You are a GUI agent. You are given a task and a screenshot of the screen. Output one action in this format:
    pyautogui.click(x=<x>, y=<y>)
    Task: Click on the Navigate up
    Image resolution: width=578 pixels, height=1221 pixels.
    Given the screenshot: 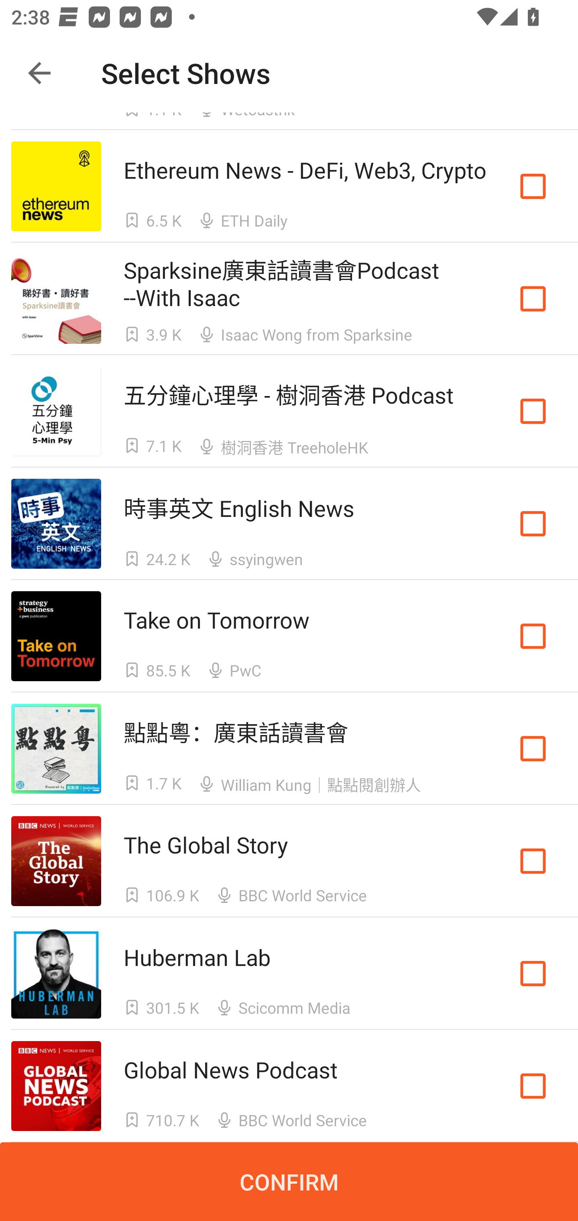 What is the action you would take?
    pyautogui.click(x=39, y=73)
    